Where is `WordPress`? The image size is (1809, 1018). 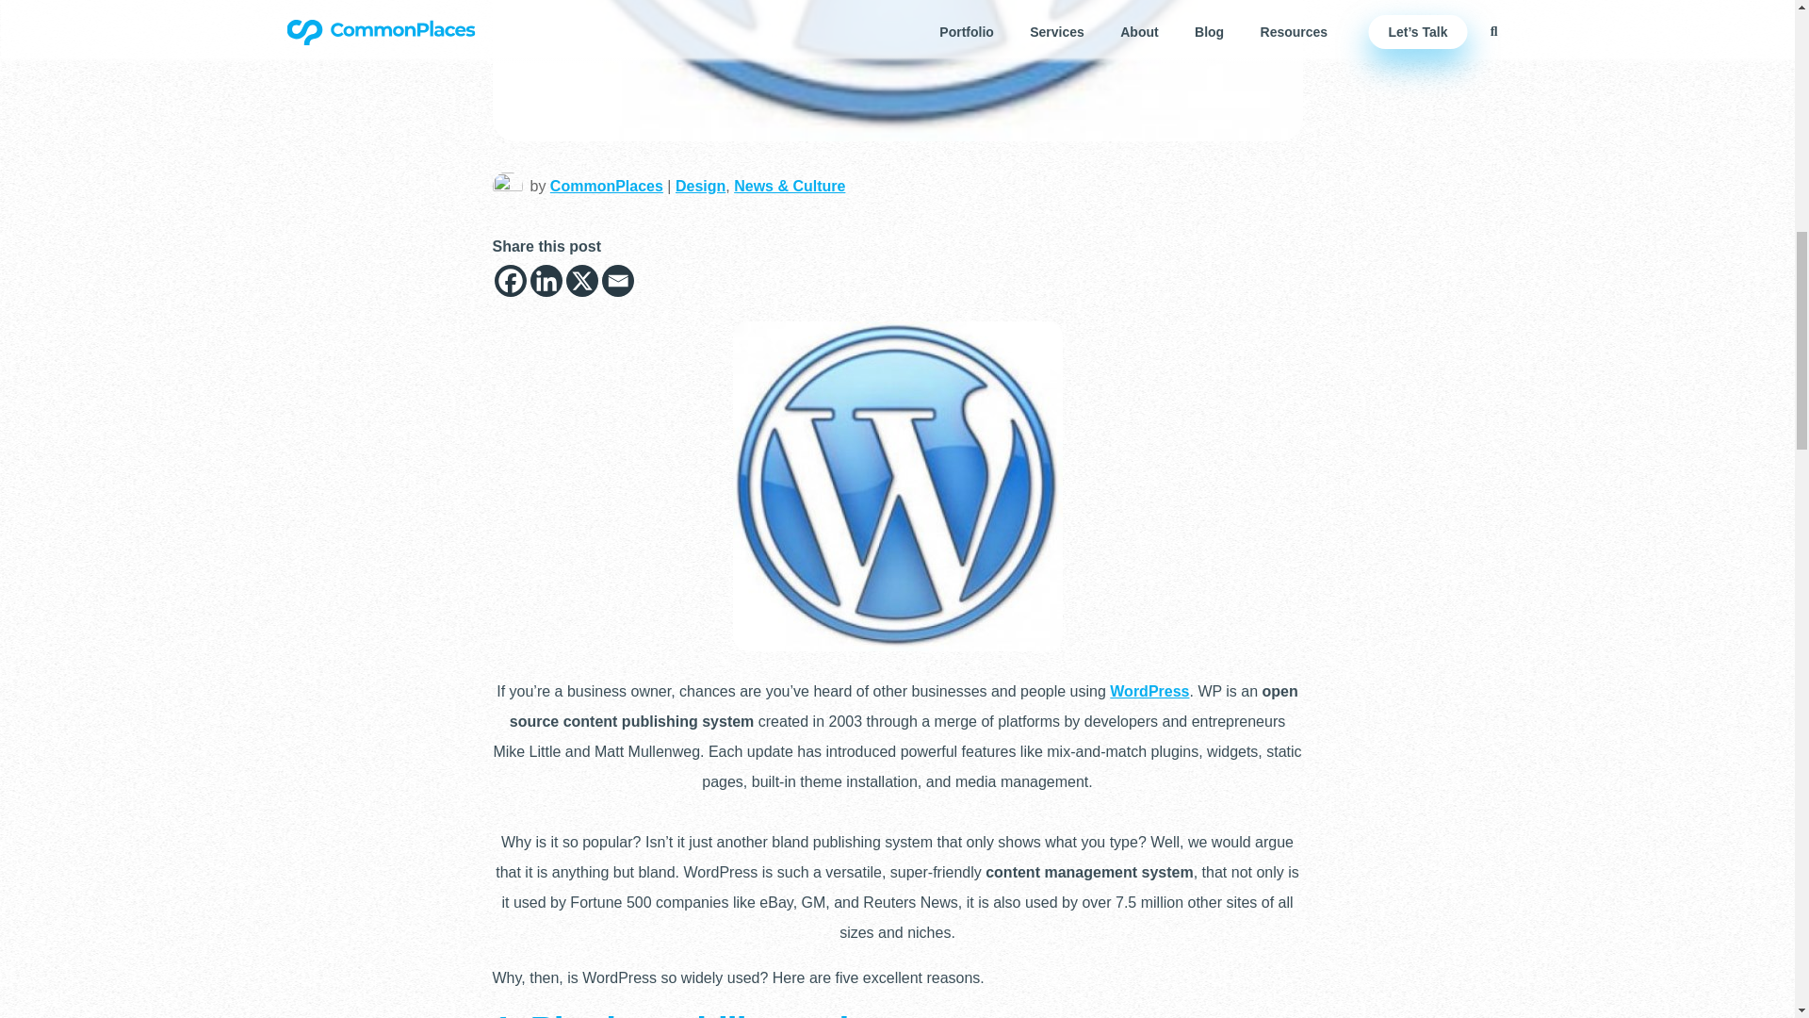 WordPress is located at coordinates (1149, 690).